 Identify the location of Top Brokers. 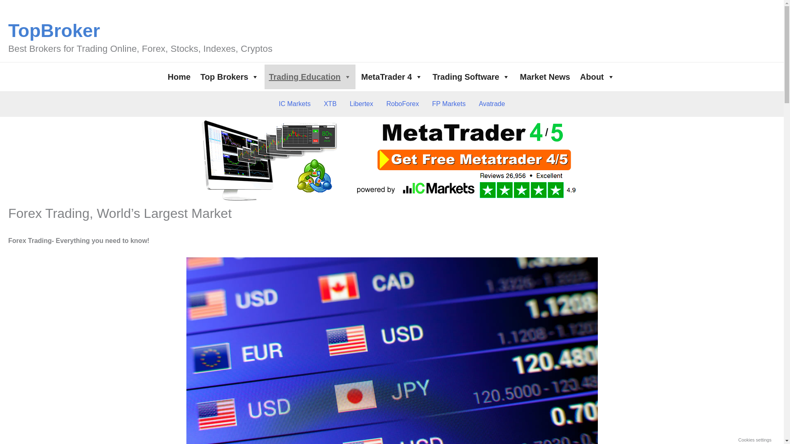
(230, 76).